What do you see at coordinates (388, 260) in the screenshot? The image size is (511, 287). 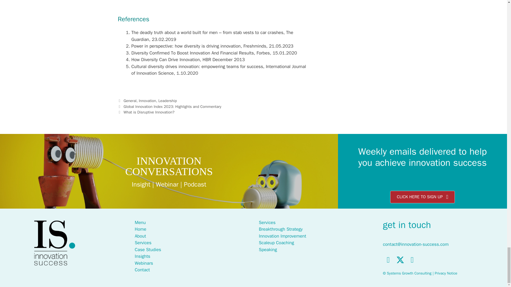 I see `Facebook` at bounding box center [388, 260].